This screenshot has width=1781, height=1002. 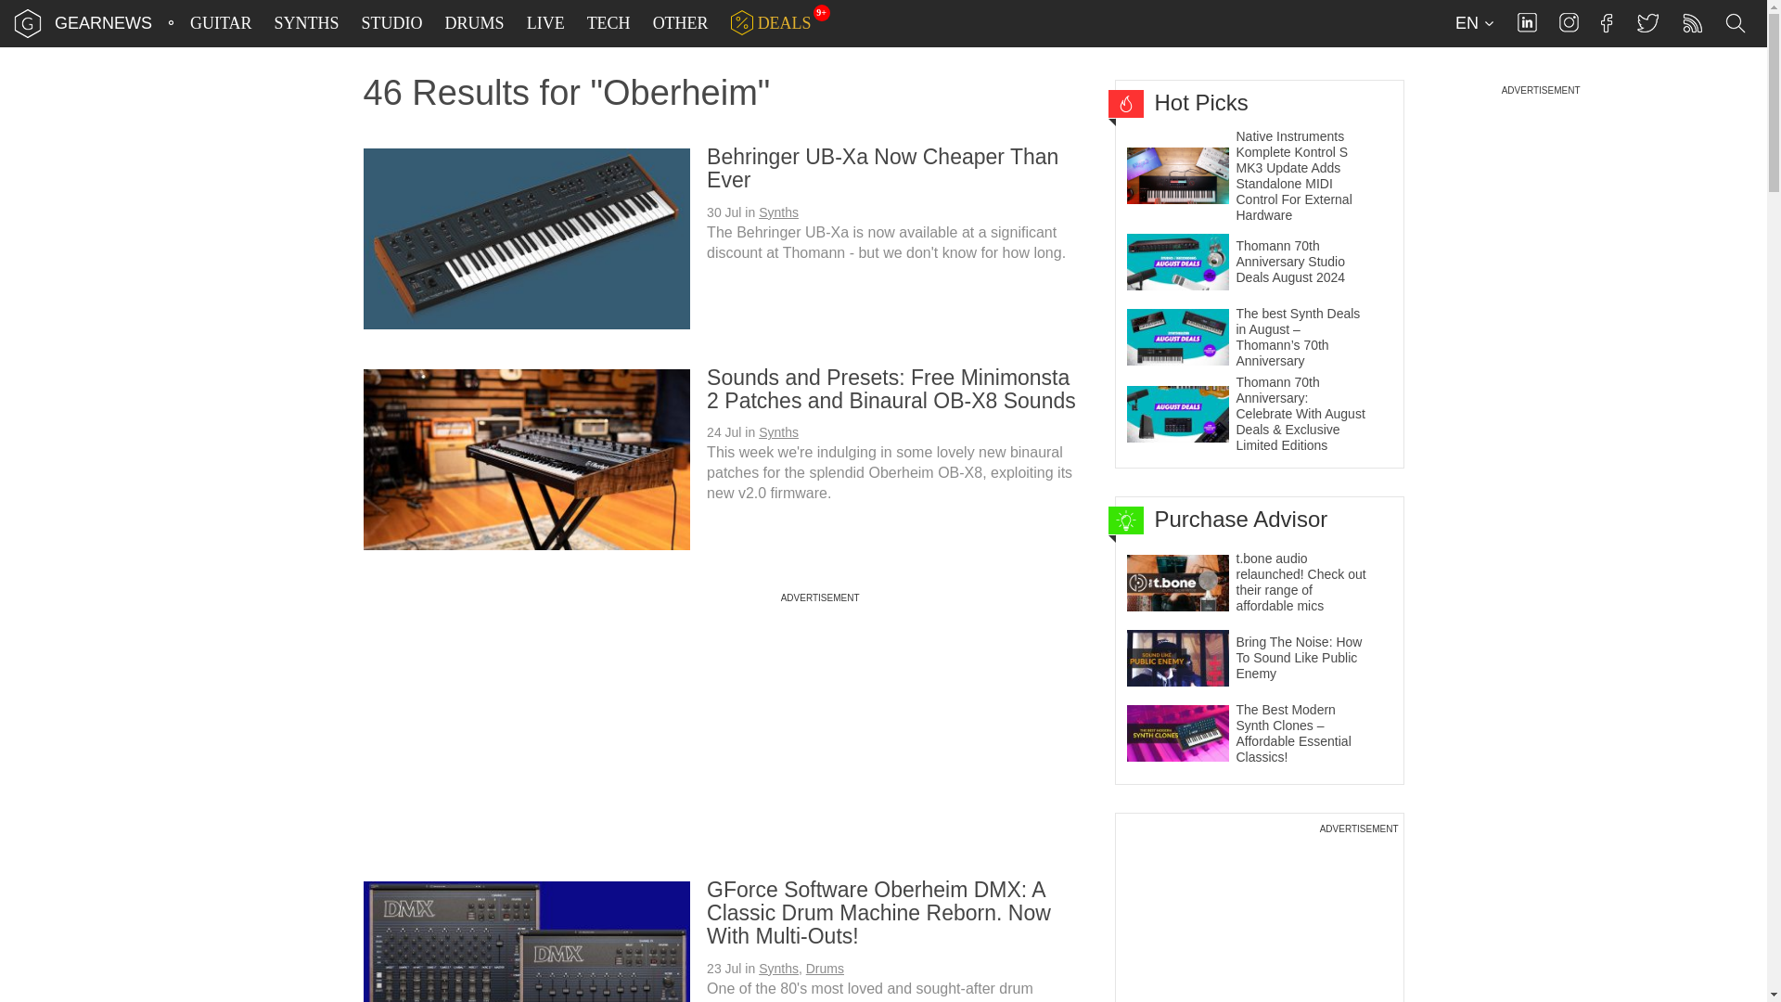 I want to click on SYNTHS, so click(x=306, y=23).